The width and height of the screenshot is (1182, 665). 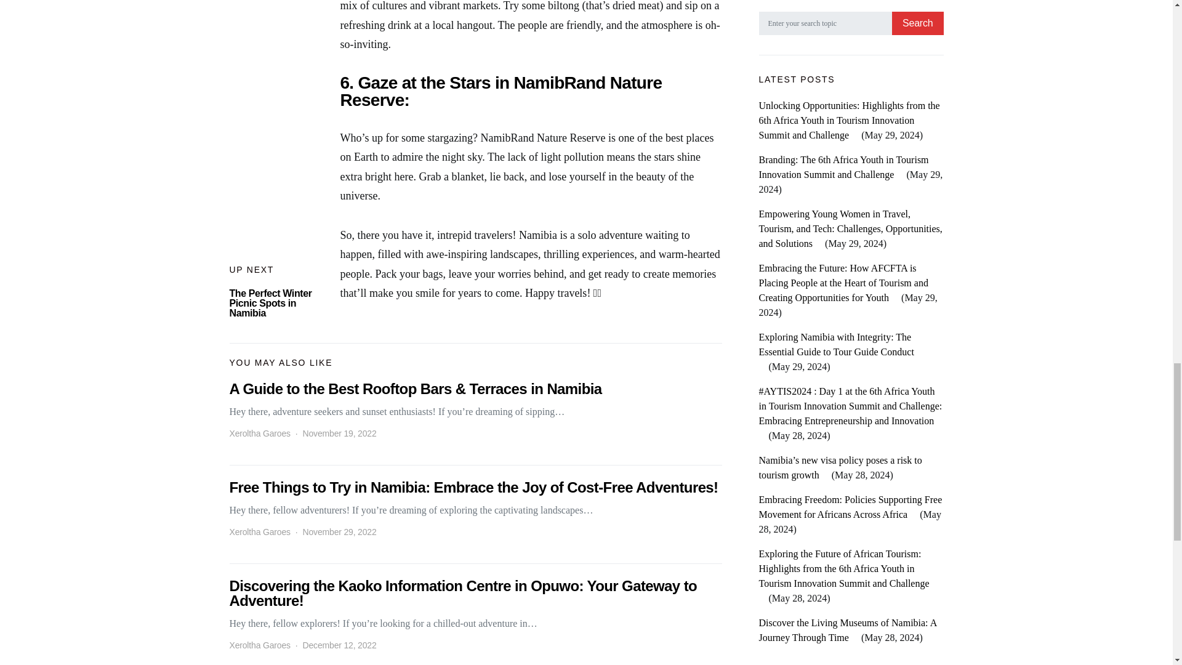 I want to click on Xeroltha Garoes, so click(x=259, y=532).